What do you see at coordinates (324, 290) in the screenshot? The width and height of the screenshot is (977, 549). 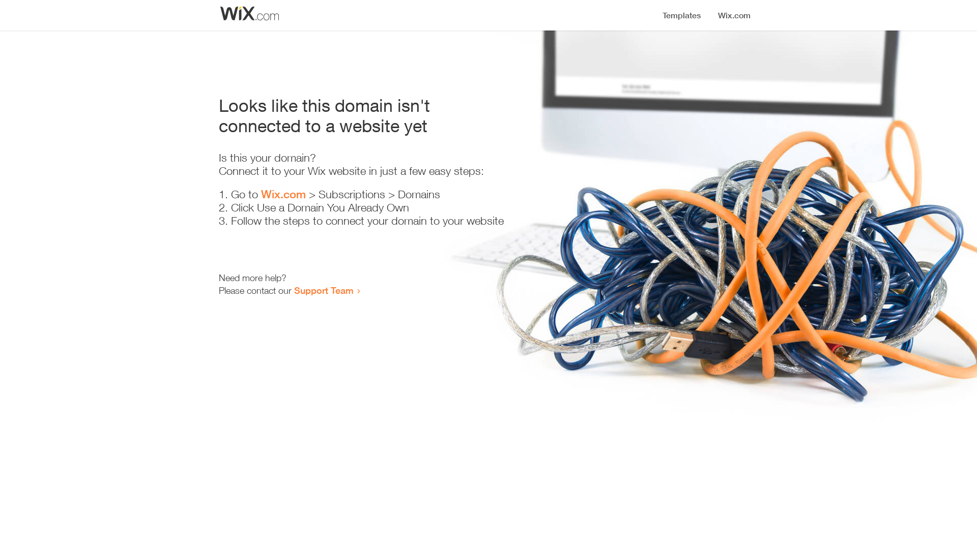 I see `Support Team` at bounding box center [324, 290].